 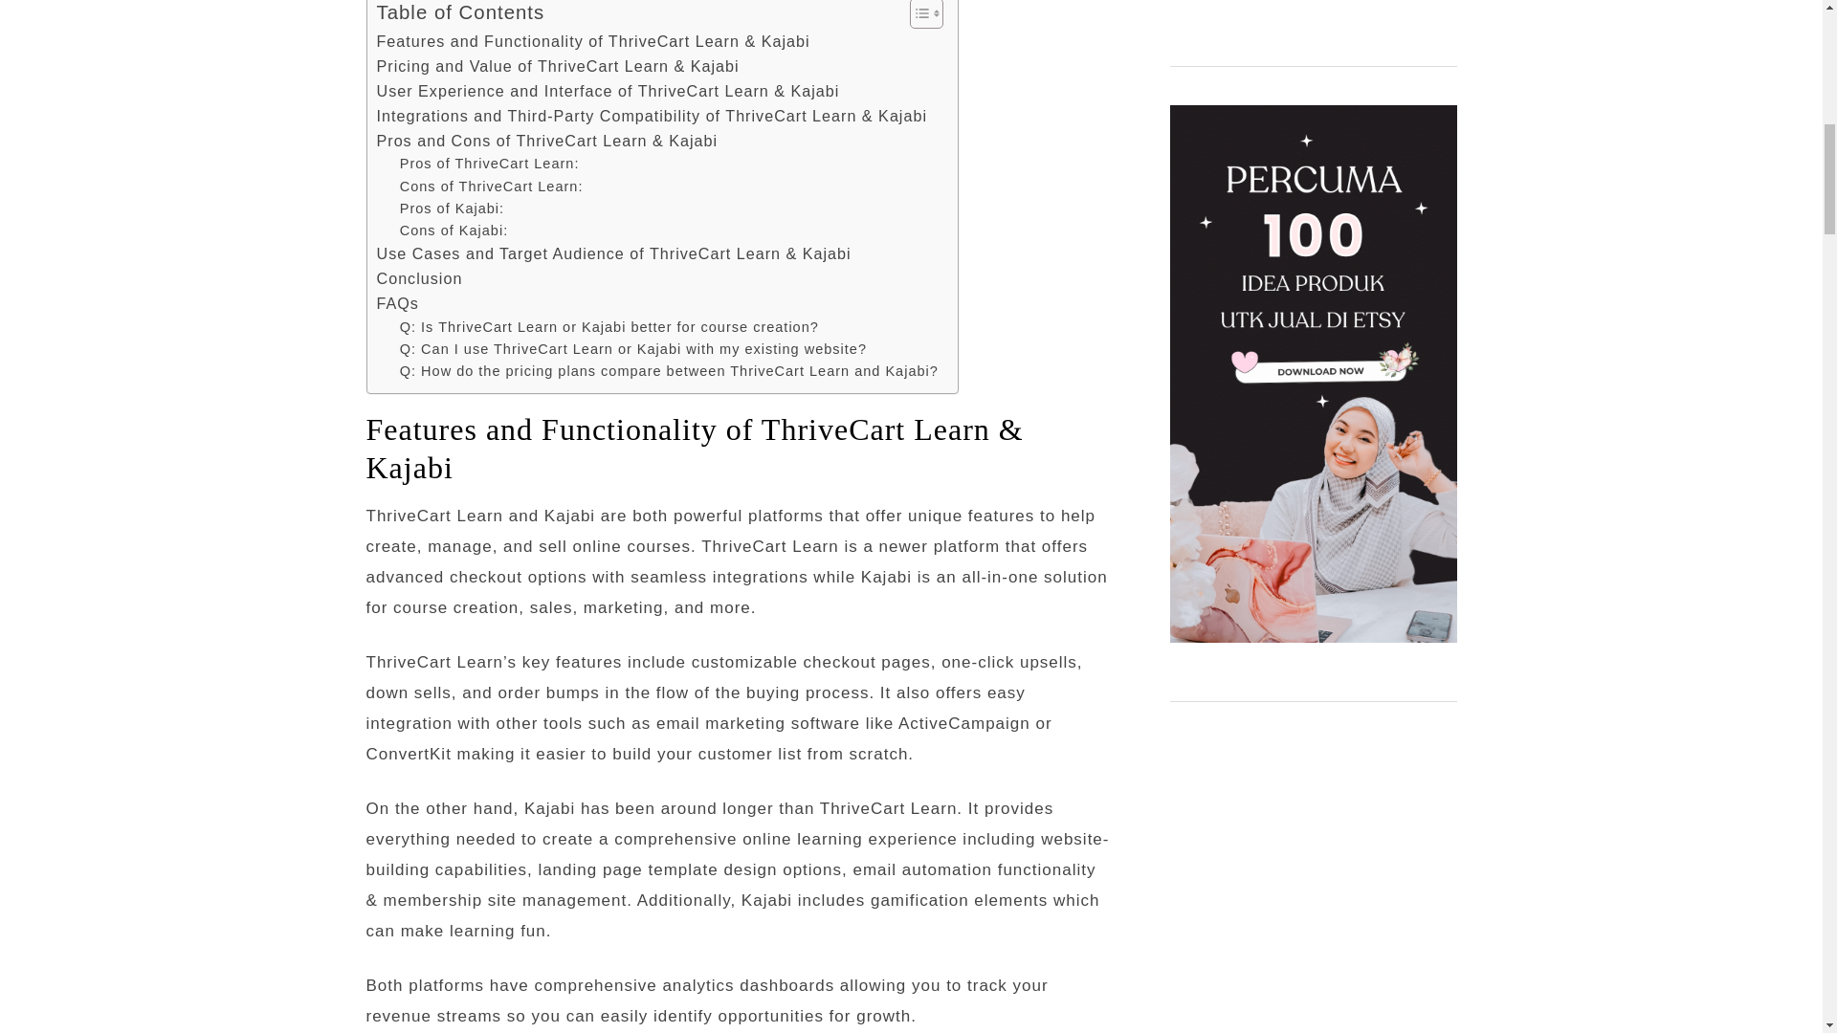 I want to click on FAQs, so click(x=397, y=303).